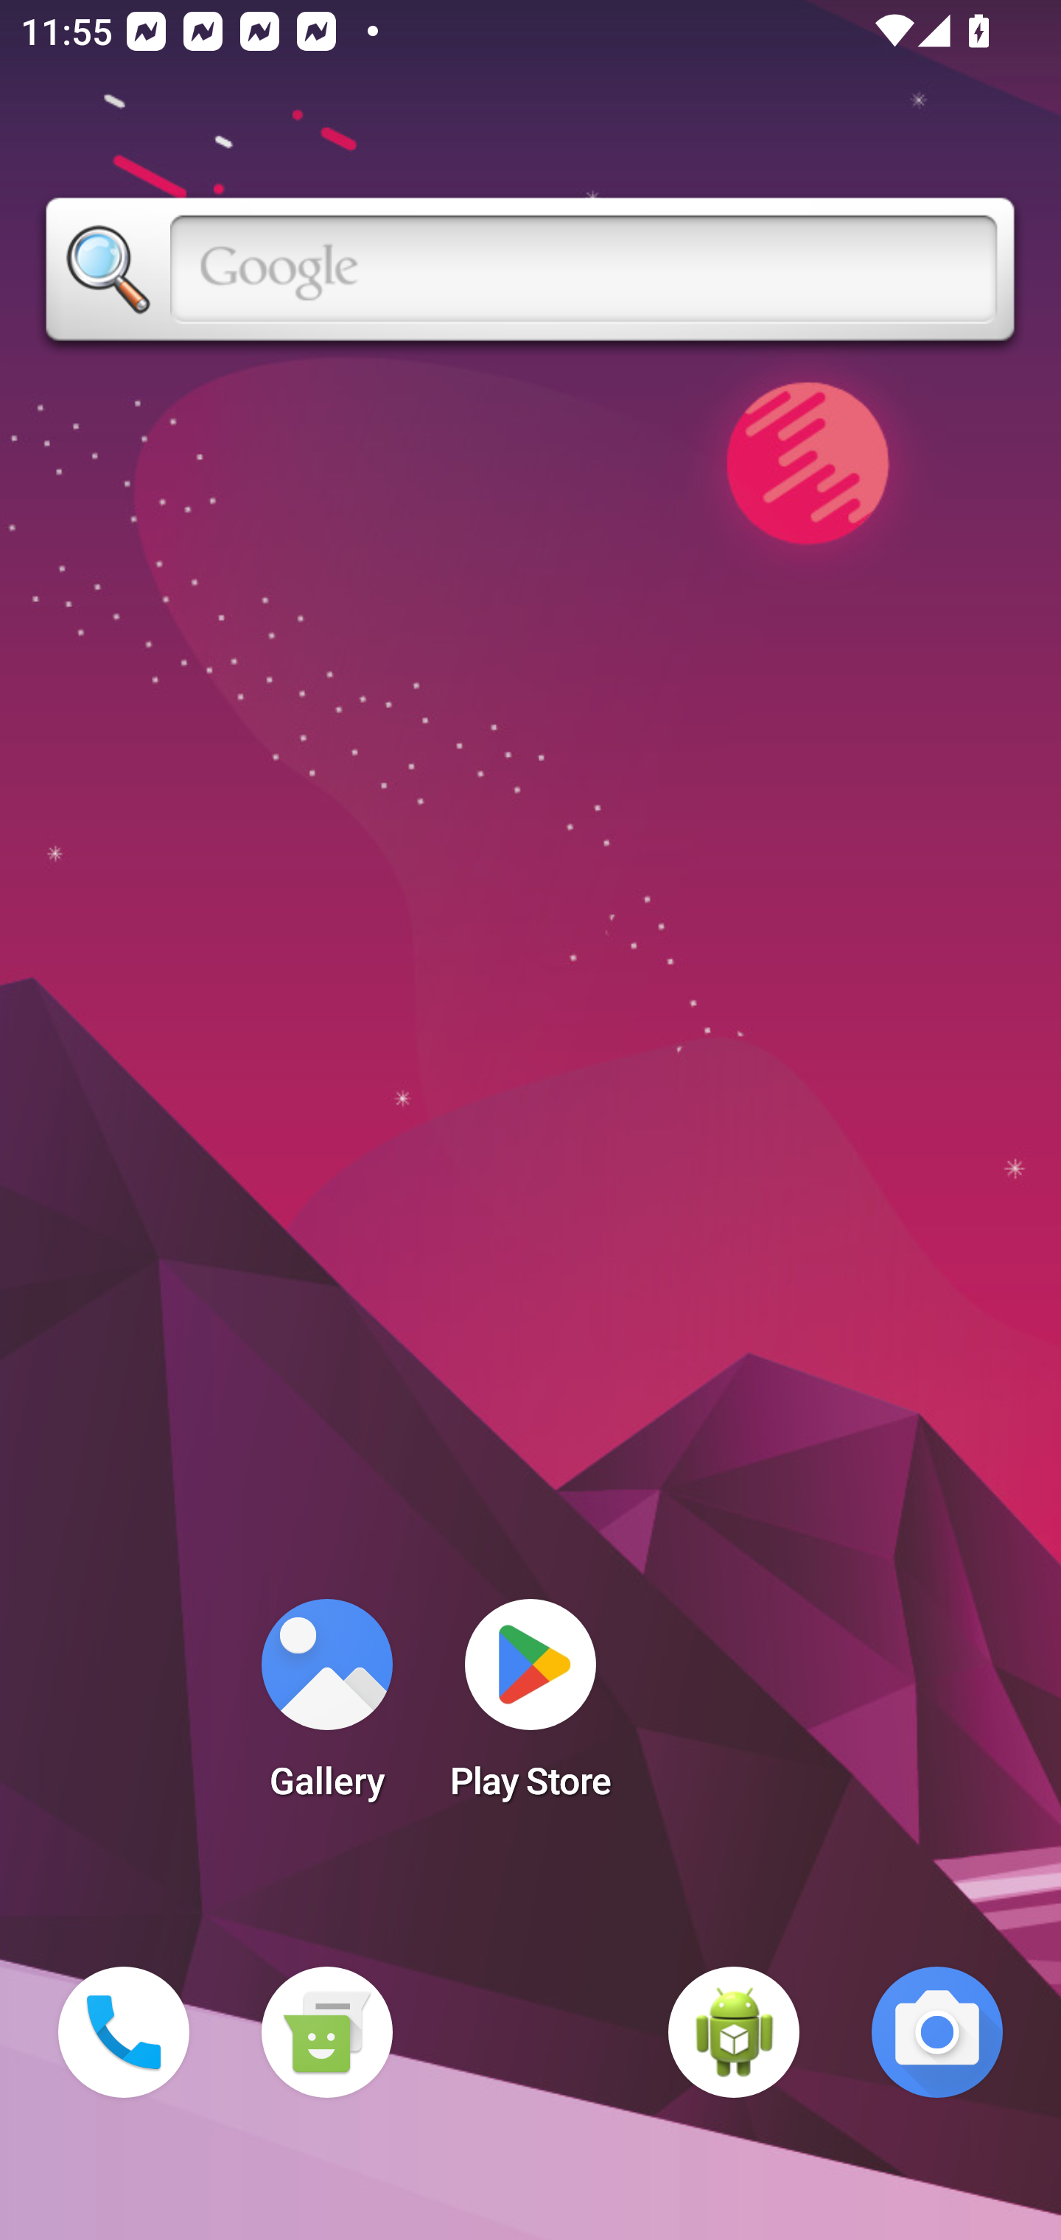  I want to click on WebView Browser Tester, so click(734, 2032).